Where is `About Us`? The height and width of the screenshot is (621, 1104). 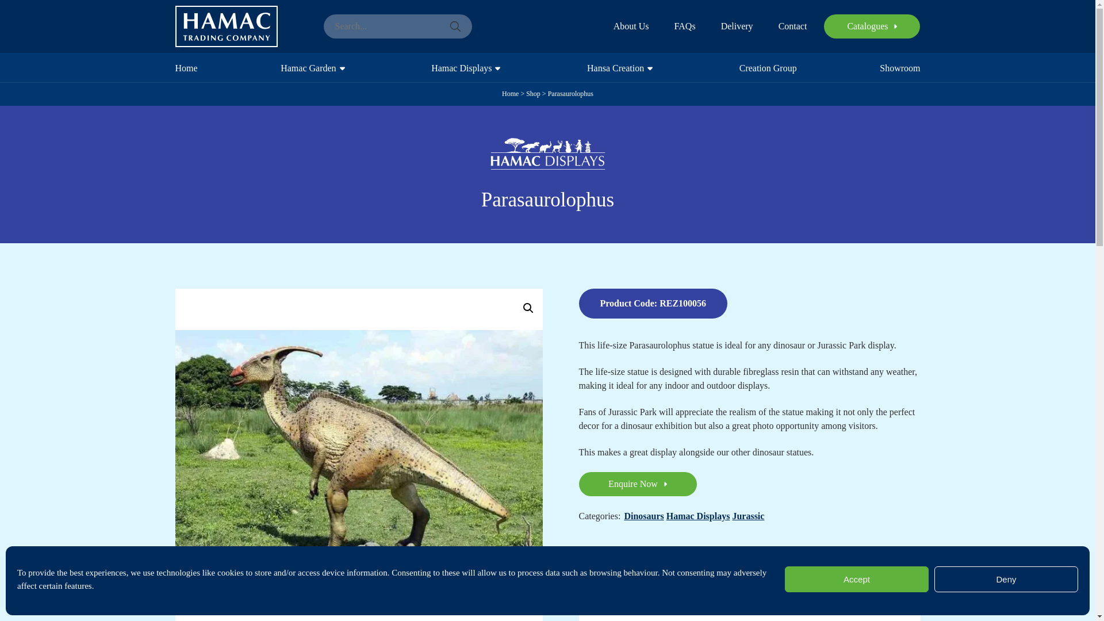 About Us is located at coordinates (631, 26).